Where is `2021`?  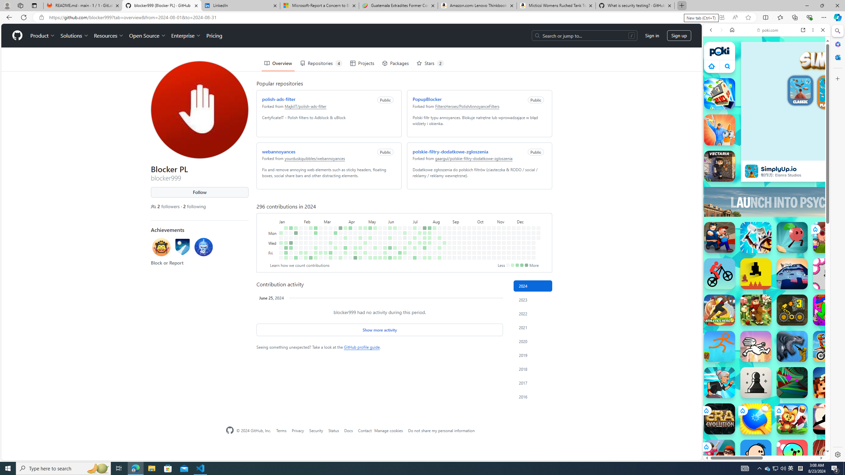
2021 is located at coordinates (533, 327).